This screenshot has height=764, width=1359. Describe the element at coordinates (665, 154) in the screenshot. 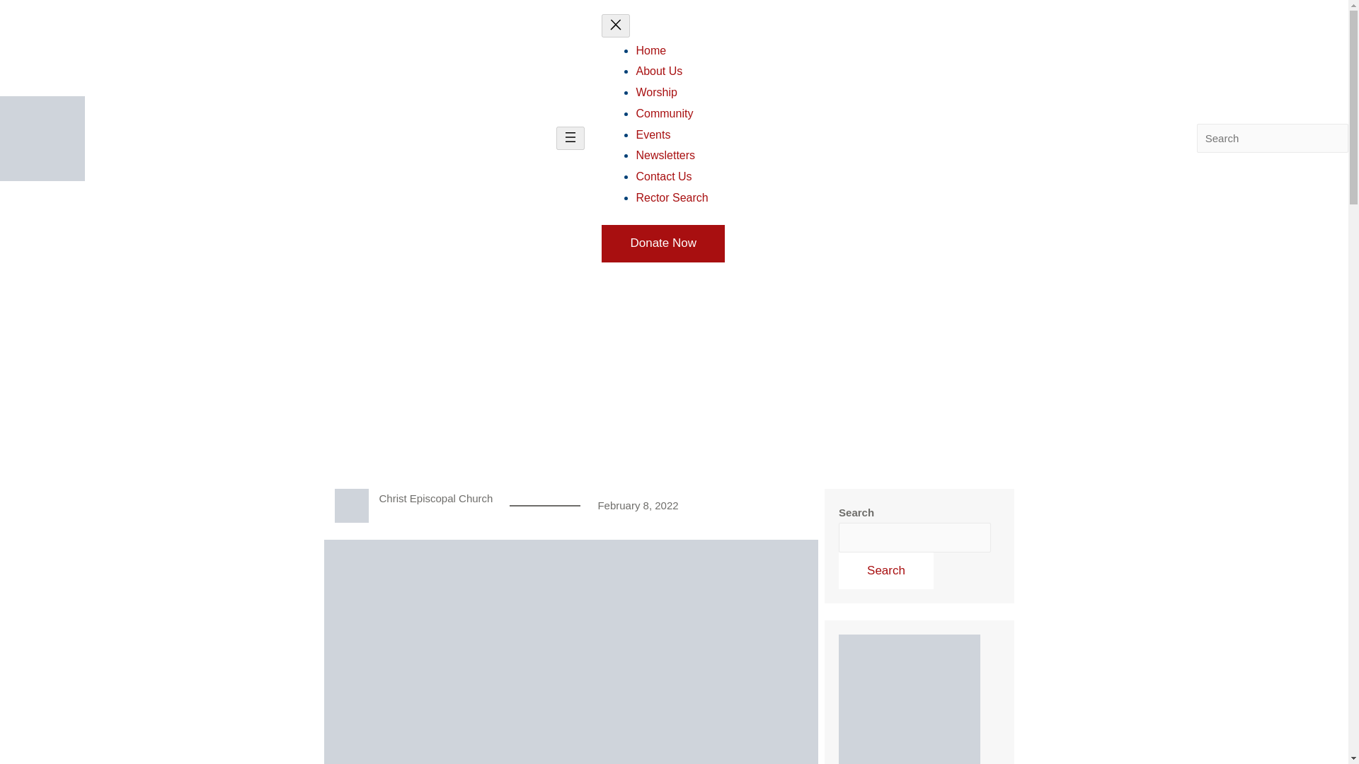

I see `Newsletters` at that location.